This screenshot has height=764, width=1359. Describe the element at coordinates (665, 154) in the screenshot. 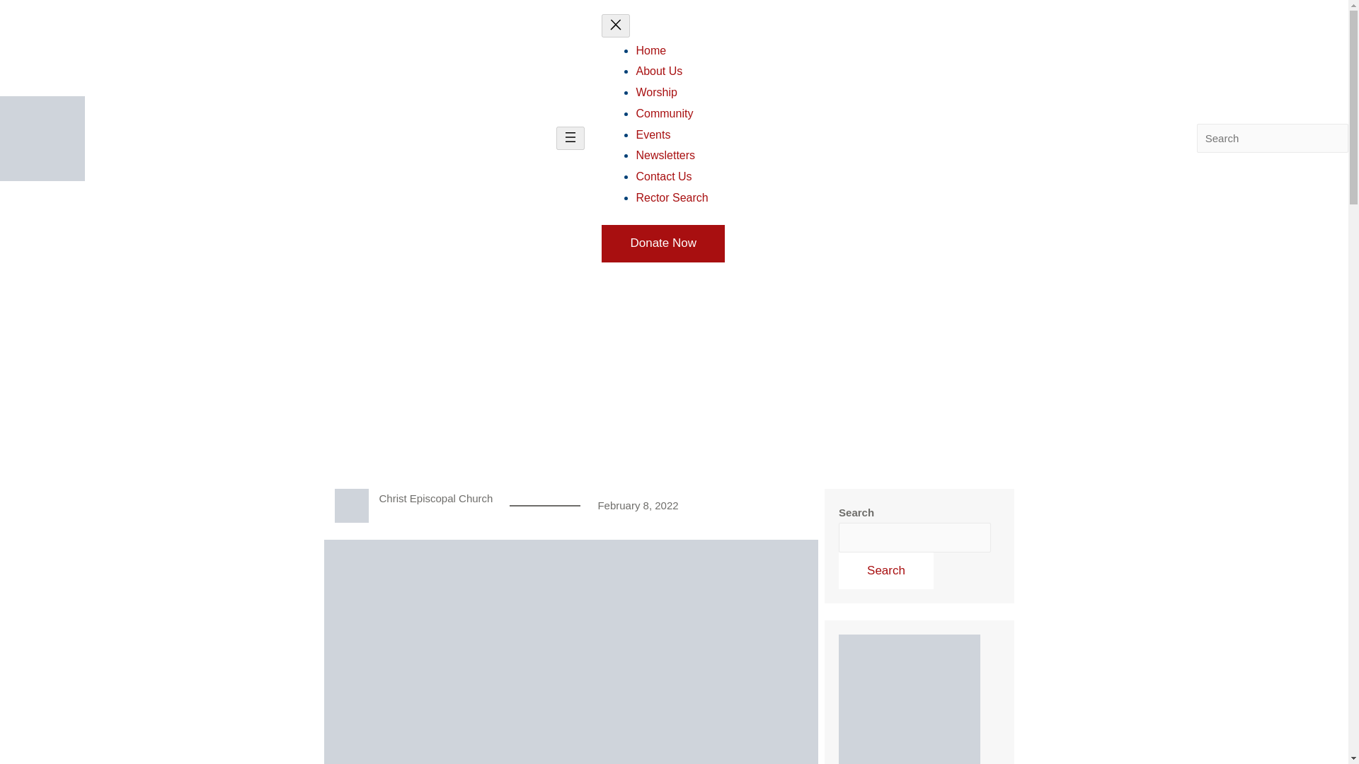

I see `Newsletters` at that location.